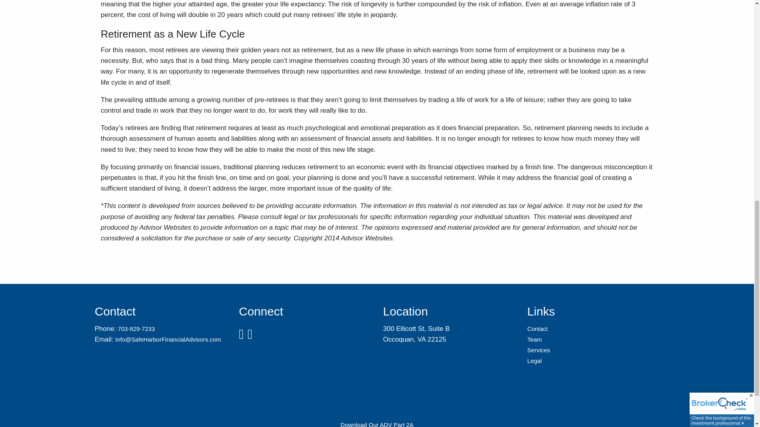 Image resolution: width=760 pixels, height=427 pixels. I want to click on Download Our ADV Part 2A, so click(377, 424).